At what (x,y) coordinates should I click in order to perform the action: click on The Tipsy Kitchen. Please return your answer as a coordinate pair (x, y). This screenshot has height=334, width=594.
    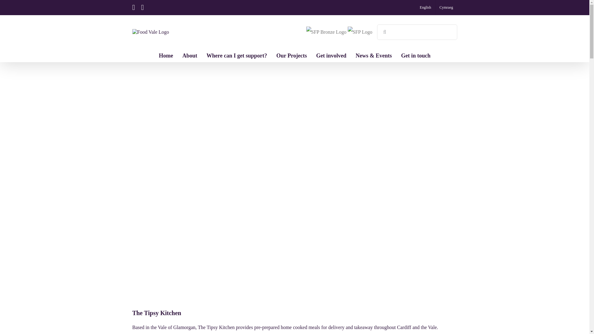
    Looking at the image, I should click on (157, 313).